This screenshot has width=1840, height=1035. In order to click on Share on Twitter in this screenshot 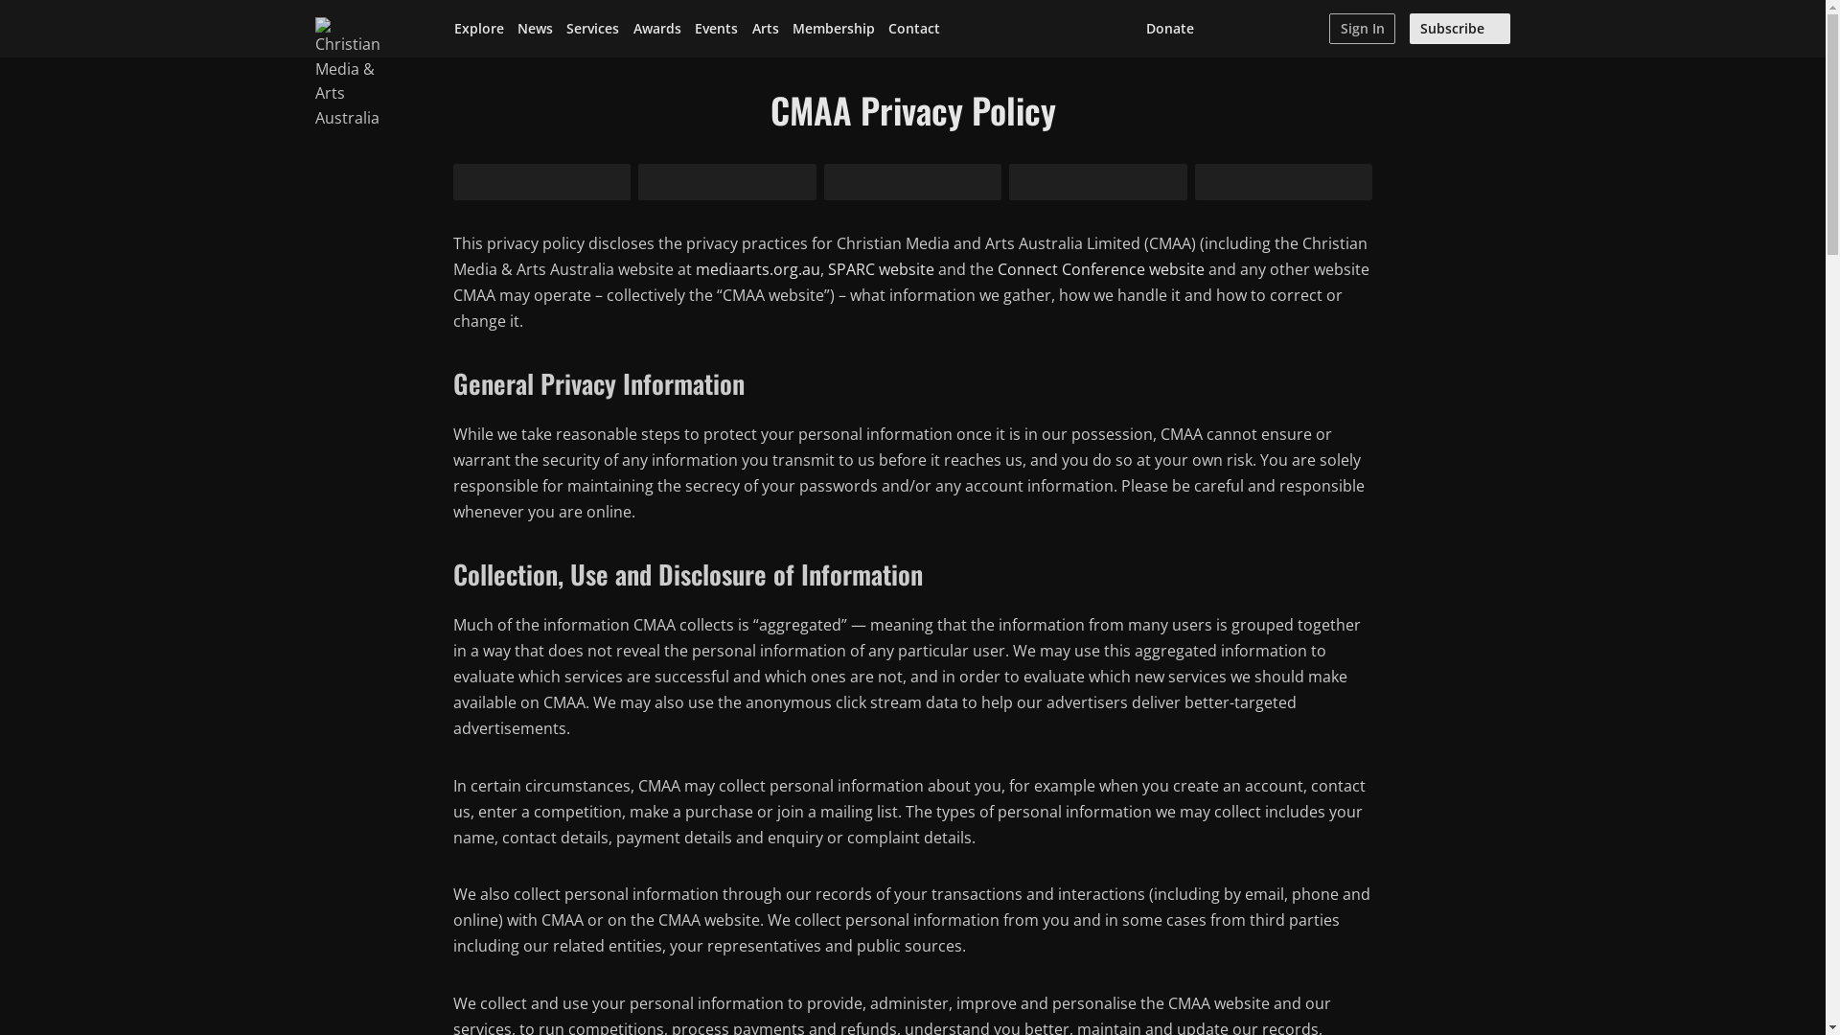, I will do `click(541, 182)`.